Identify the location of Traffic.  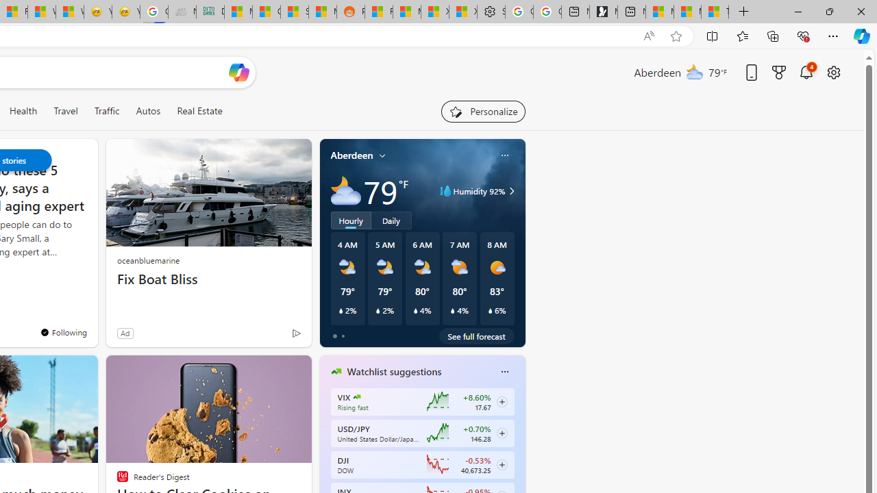
(107, 111).